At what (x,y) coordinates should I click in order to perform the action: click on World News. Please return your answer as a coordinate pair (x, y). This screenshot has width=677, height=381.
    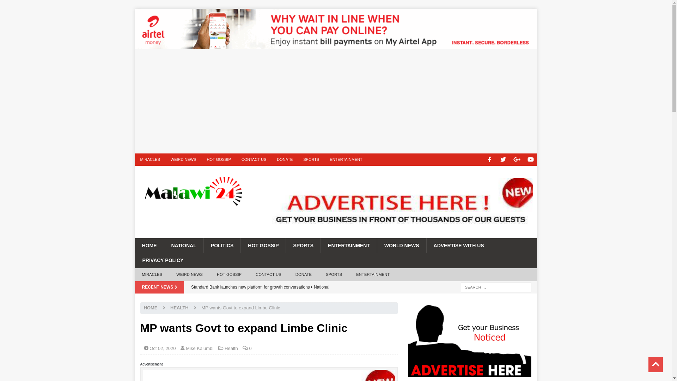
    Looking at the image, I should click on (402, 246).